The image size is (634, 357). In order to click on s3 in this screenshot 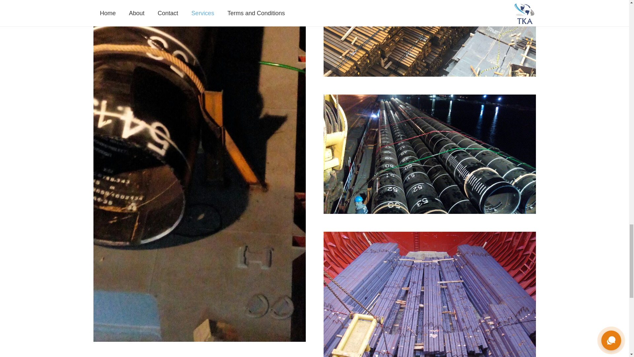, I will do `click(429, 154)`.